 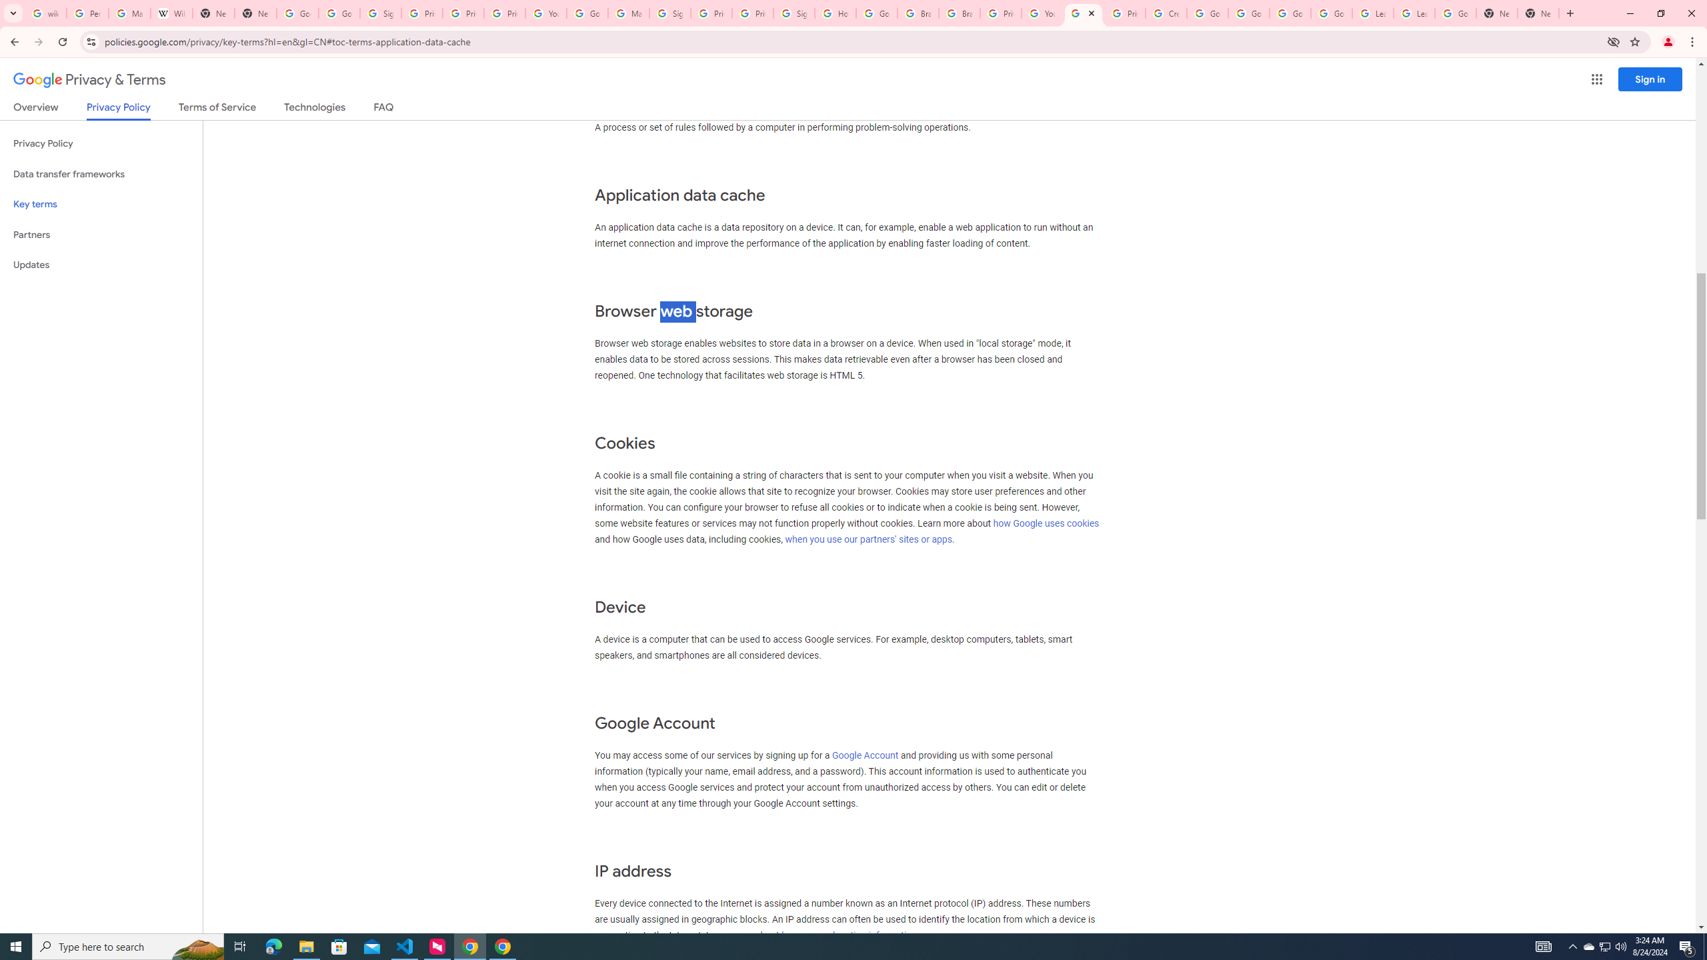 I want to click on Google Account Help, so click(x=1290, y=13).